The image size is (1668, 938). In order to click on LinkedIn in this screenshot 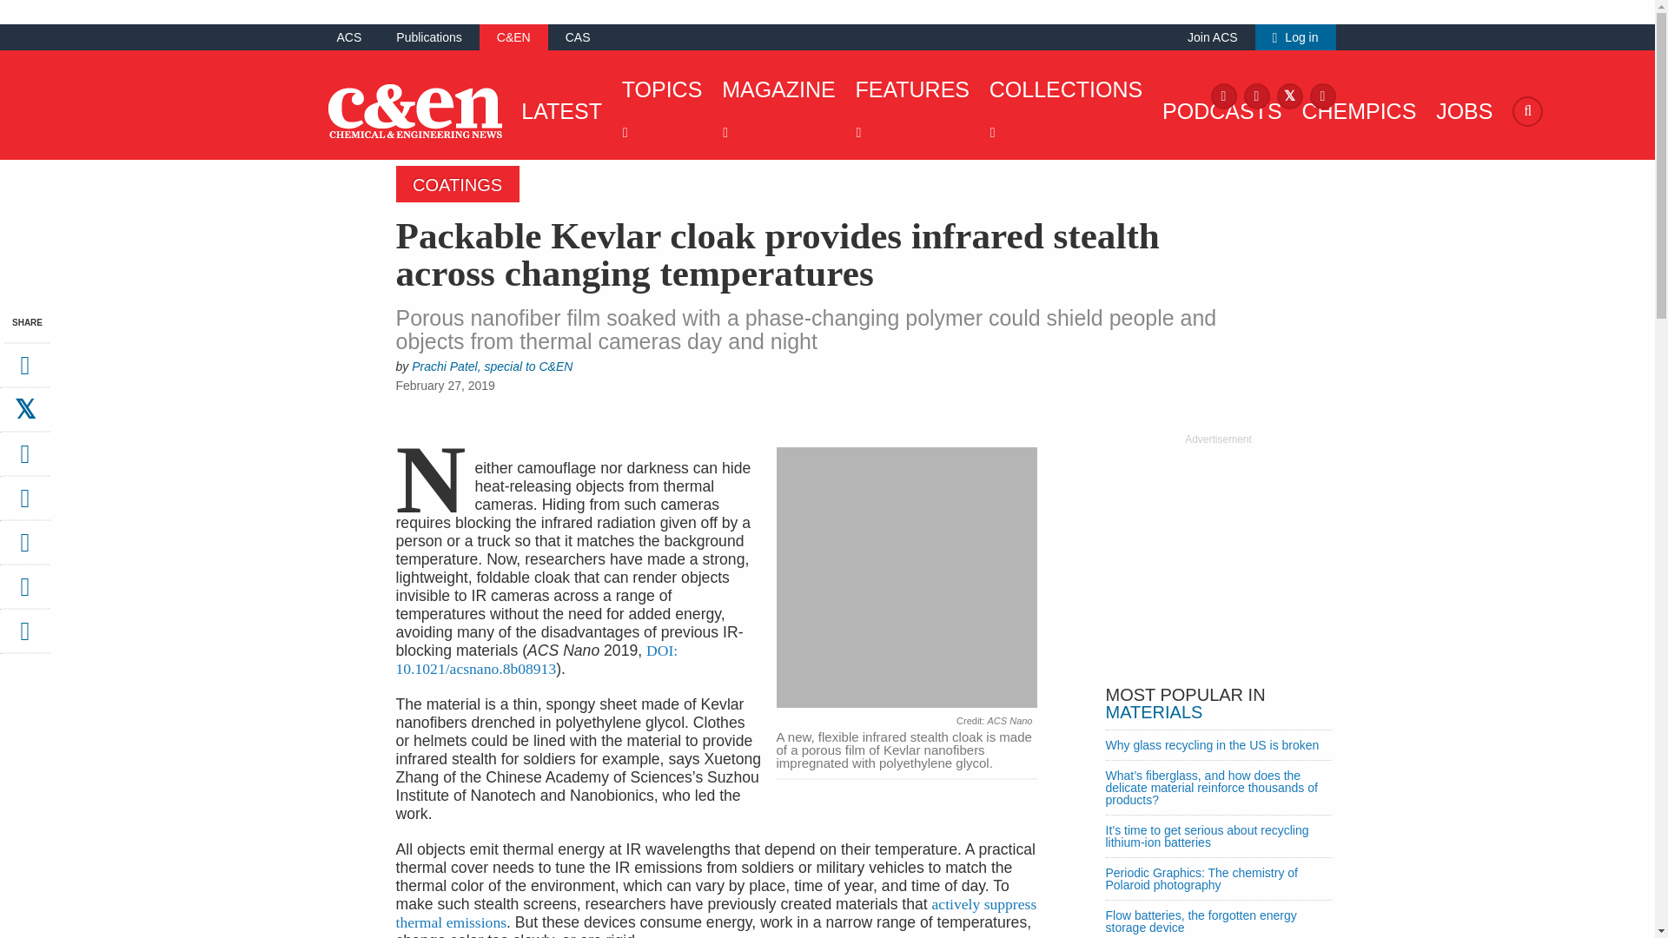, I will do `click(1322, 95)`.